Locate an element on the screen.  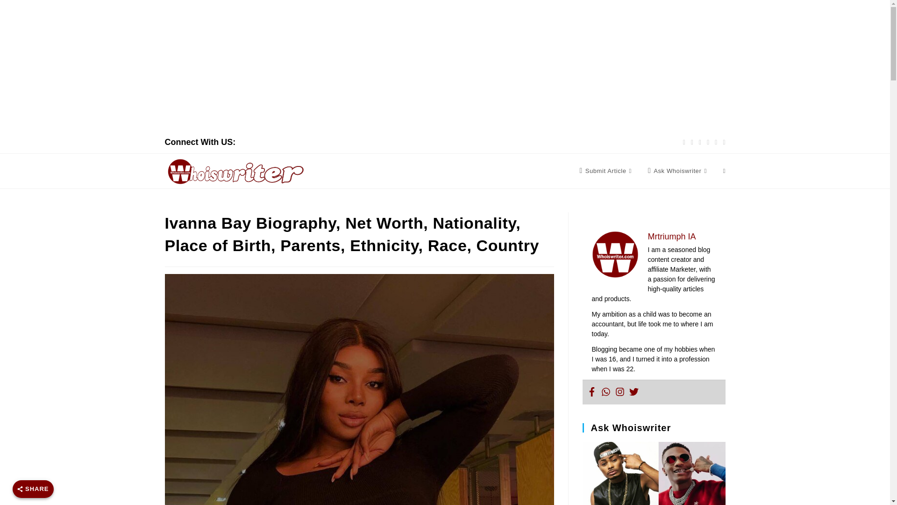
Ask Whoiswriter is located at coordinates (678, 171).